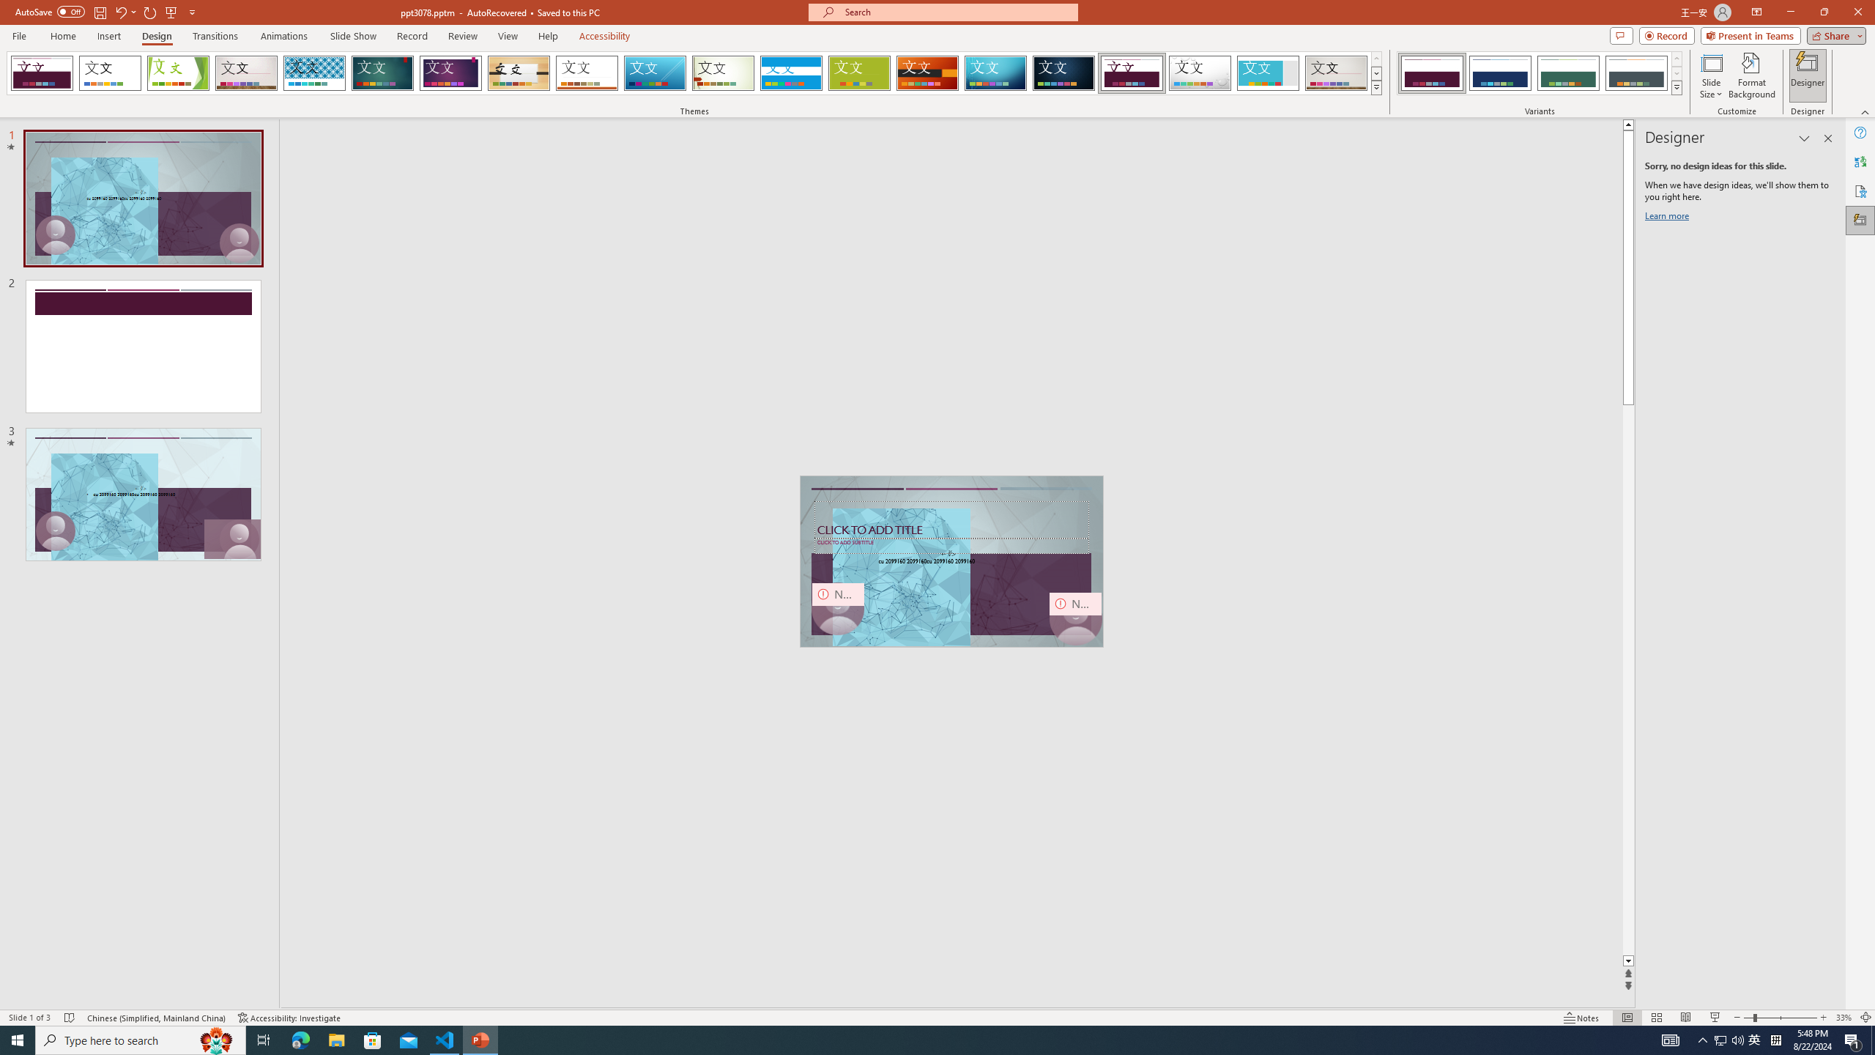  I want to click on Camera 16, No camera detected., so click(1075, 618).